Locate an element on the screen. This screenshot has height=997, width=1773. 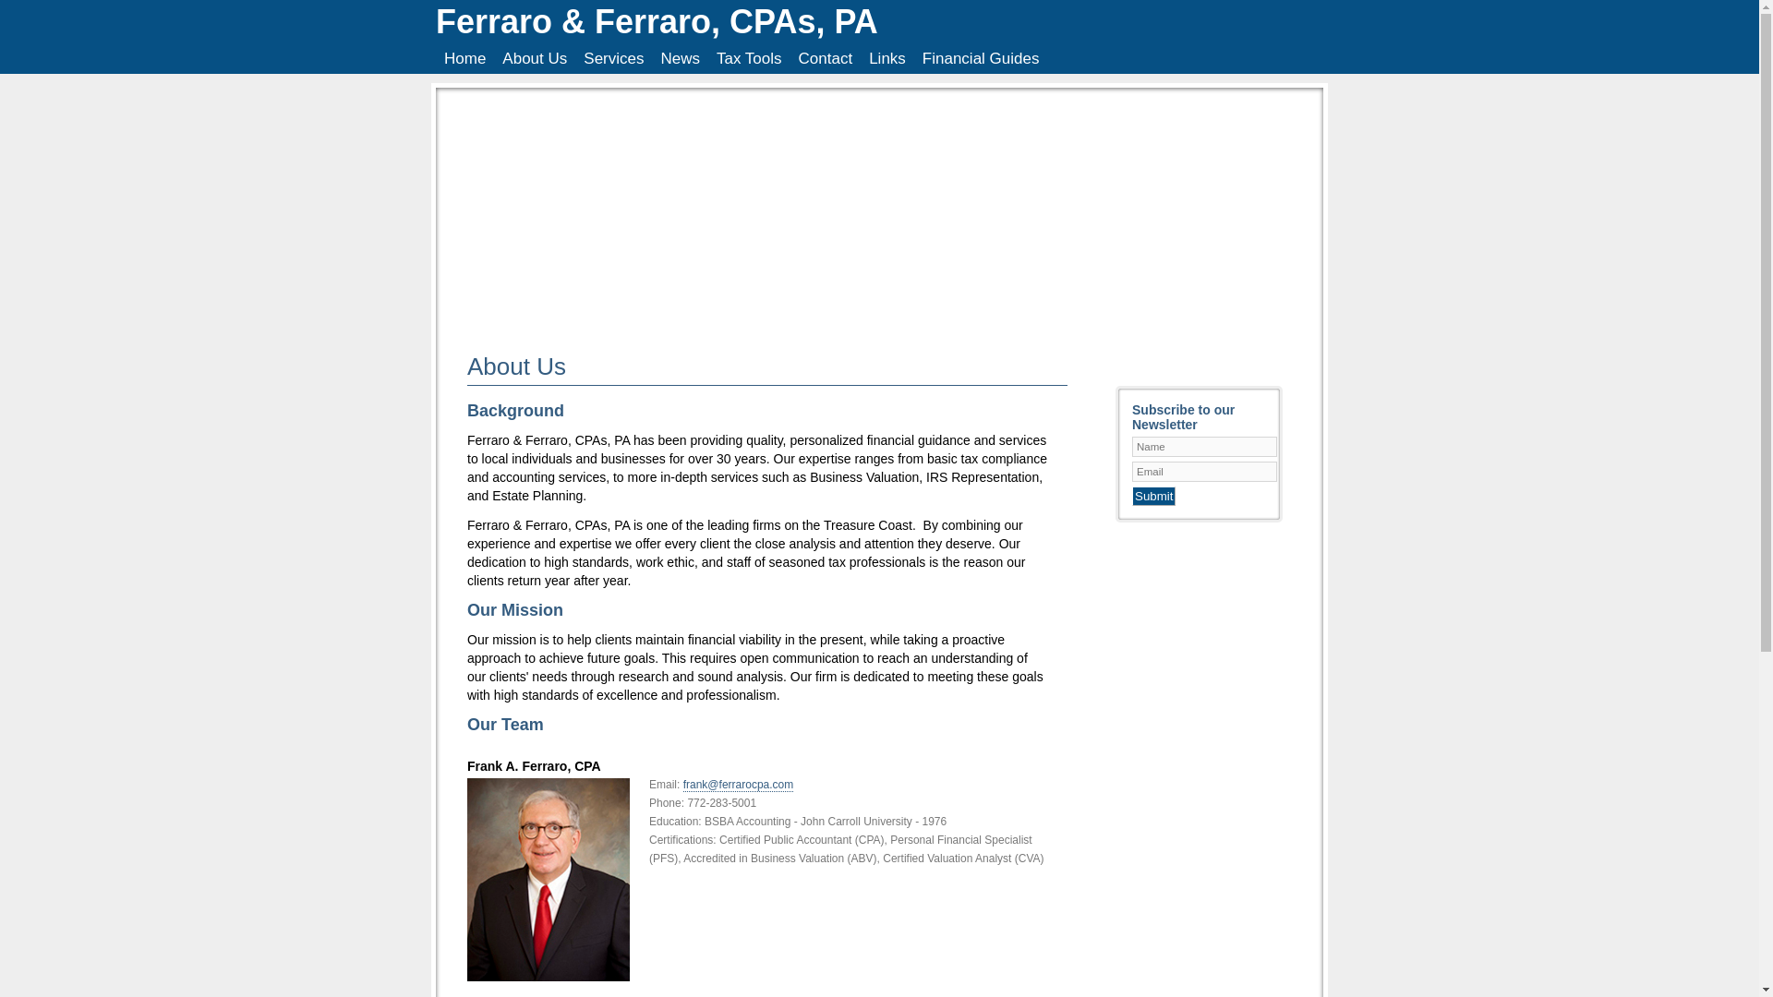
Submit is located at coordinates (1153, 496).